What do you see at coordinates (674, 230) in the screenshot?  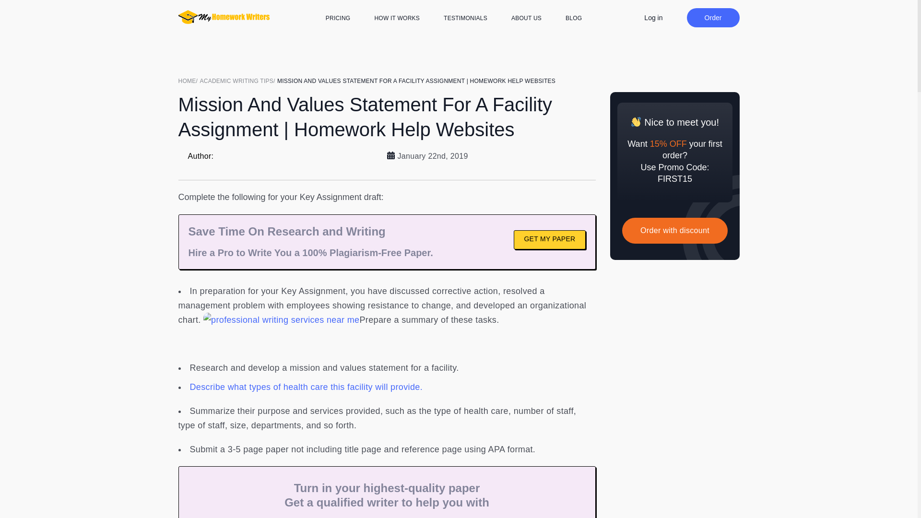 I see `Order with discount` at bounding box center [674, 230].